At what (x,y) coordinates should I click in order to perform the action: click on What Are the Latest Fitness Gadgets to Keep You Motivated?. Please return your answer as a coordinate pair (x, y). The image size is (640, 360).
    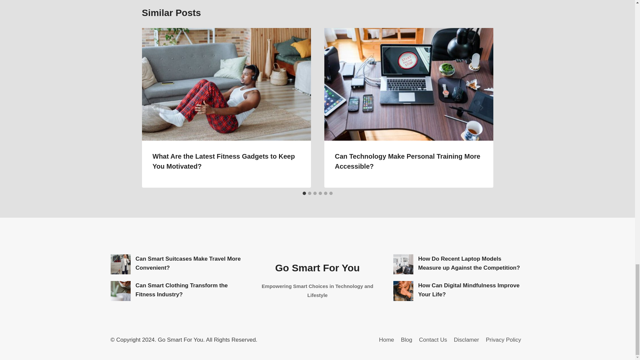
    Looking at the image, I should click on (224, 161).